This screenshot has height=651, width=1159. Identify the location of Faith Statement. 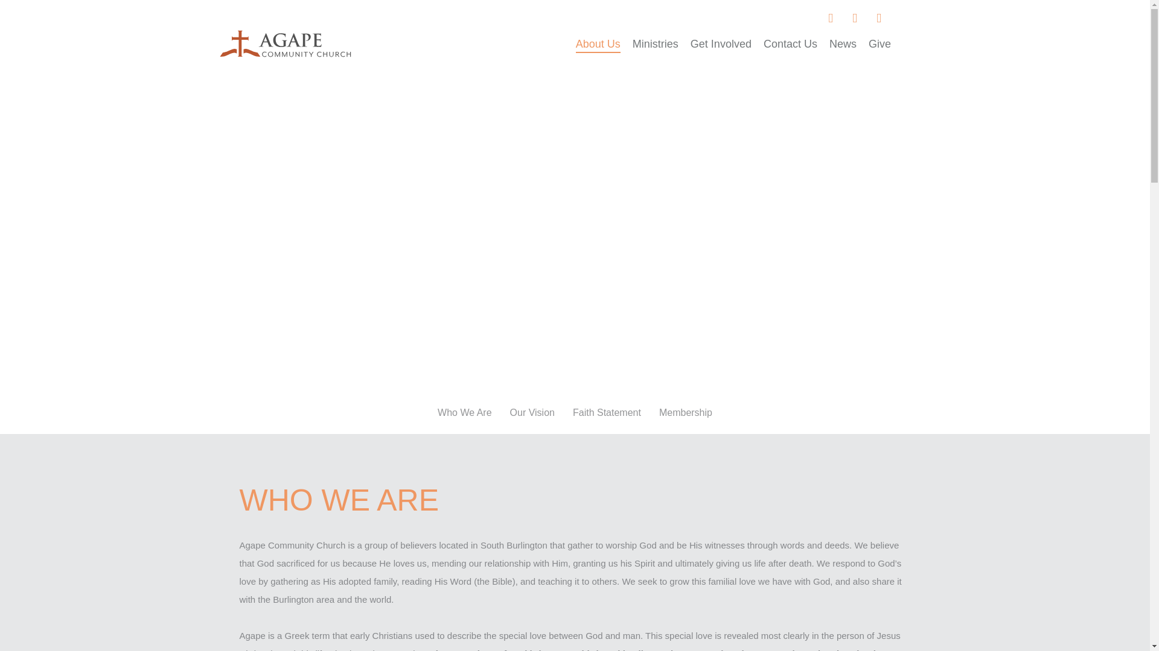
(606, 412).